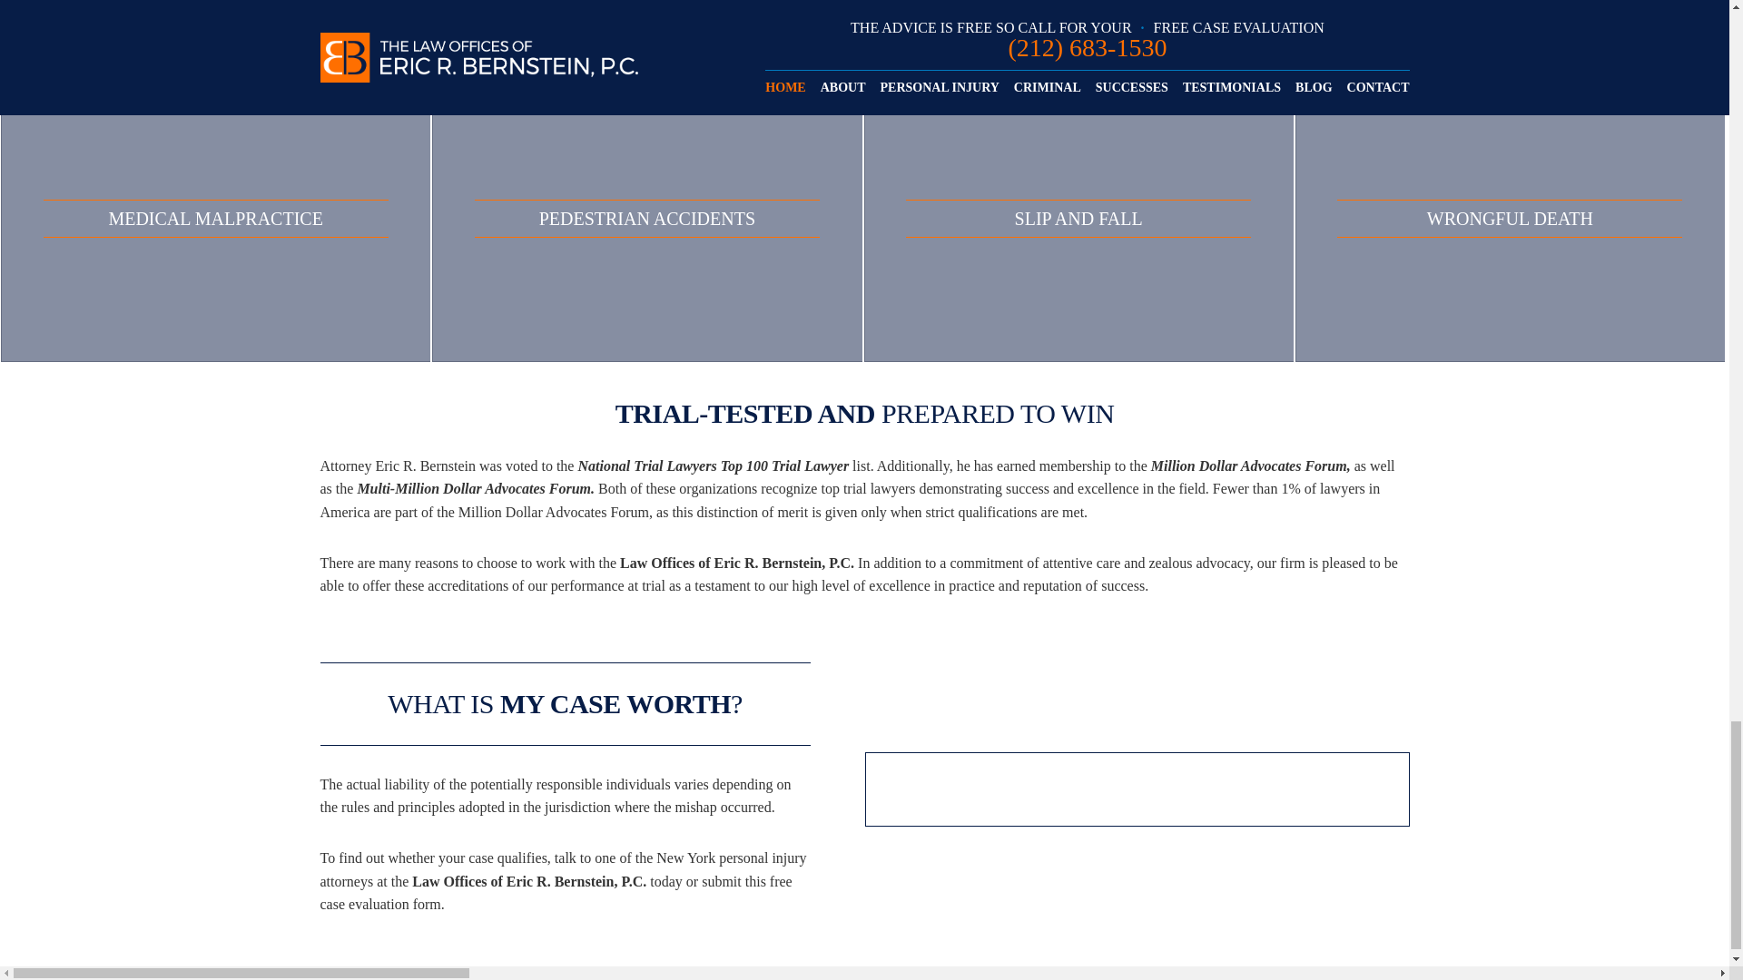 The width and height of the screenshot is (1743, 980). I want to click on Motor Vehicle Accidents, so click(216, 37).